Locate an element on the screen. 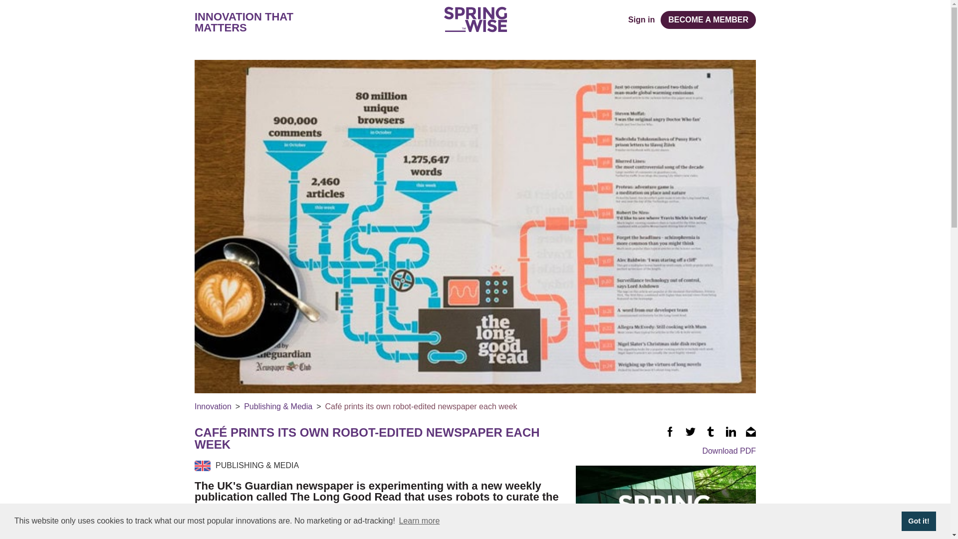 This screenshot has width=958, height=539. Innovation is located at coordinates (213, 406).